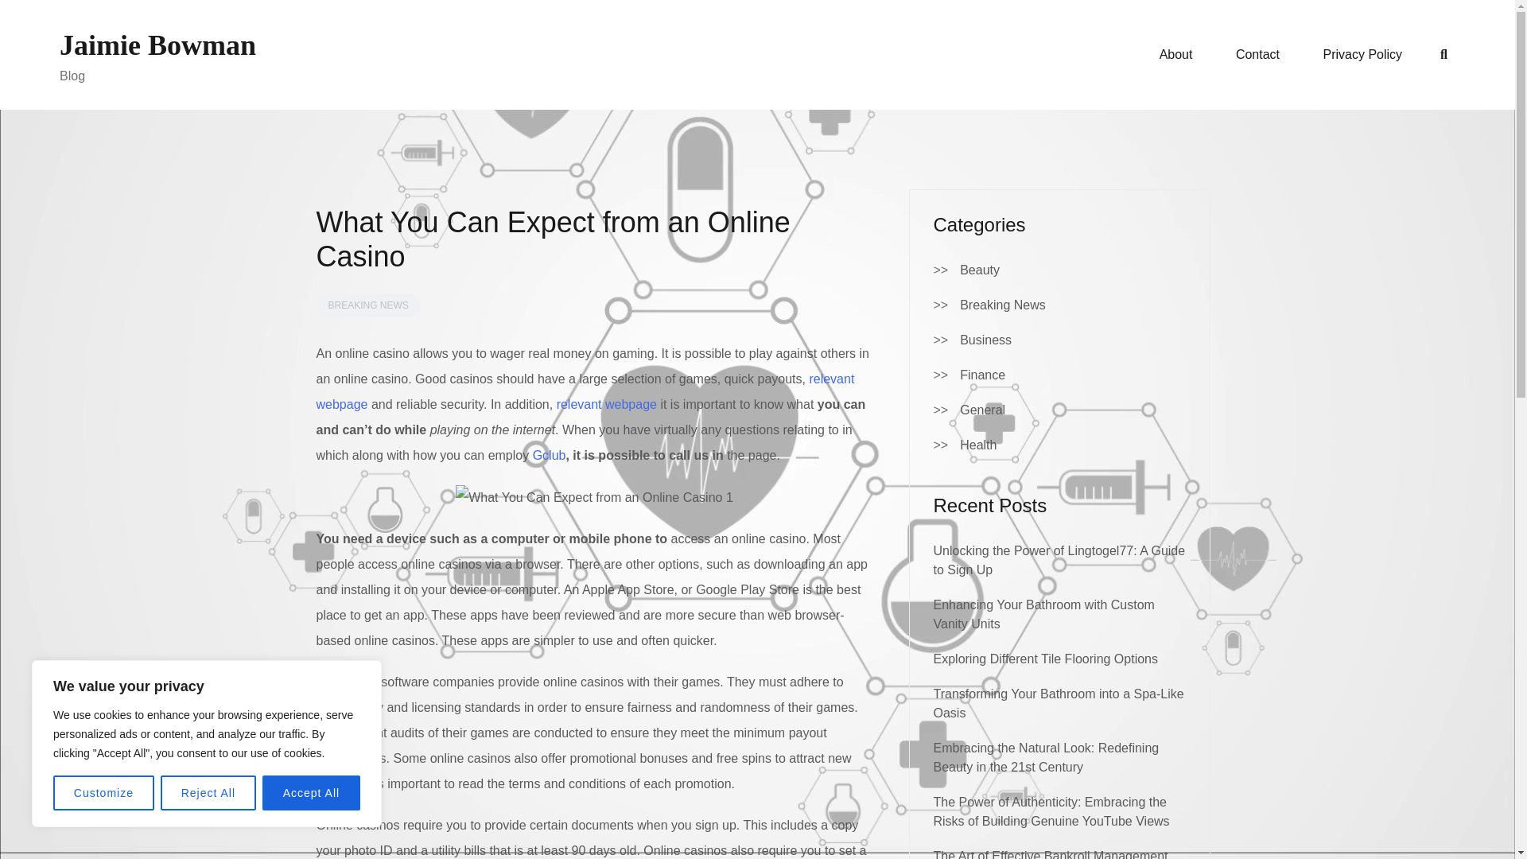 Image resolution: width=1527 pixels, height=859 pixels. Describe the element at coordinates (550, 455) in the screenshot. I see `Gclub` at that location.